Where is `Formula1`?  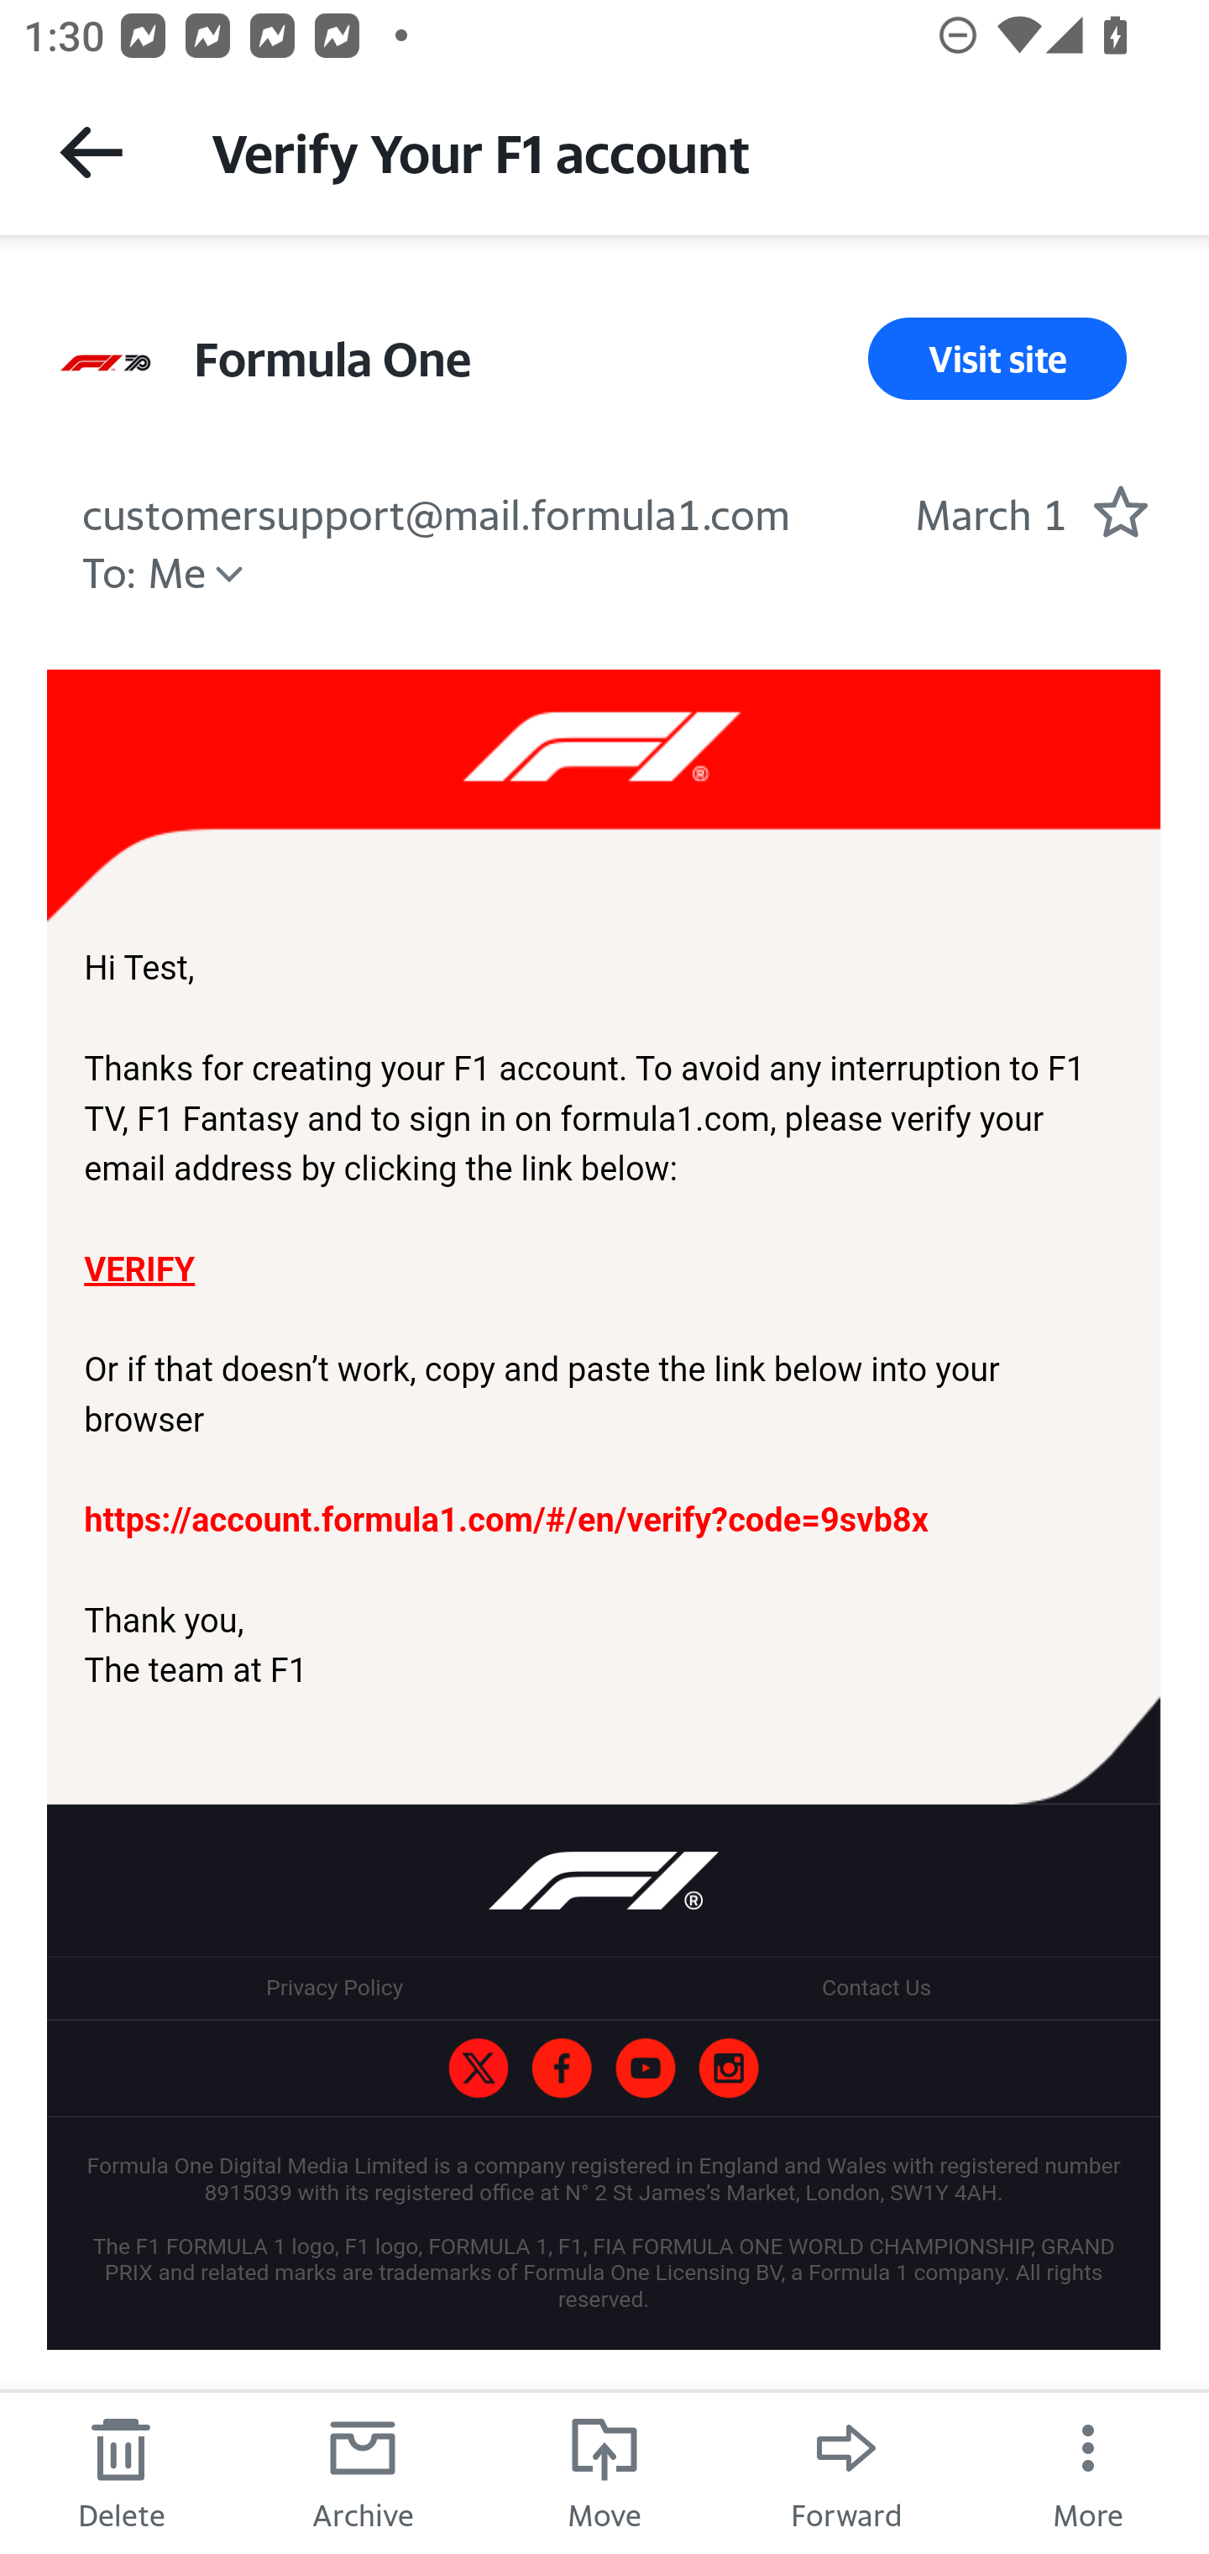
Formula1 is located at coordinates (645, 2069).